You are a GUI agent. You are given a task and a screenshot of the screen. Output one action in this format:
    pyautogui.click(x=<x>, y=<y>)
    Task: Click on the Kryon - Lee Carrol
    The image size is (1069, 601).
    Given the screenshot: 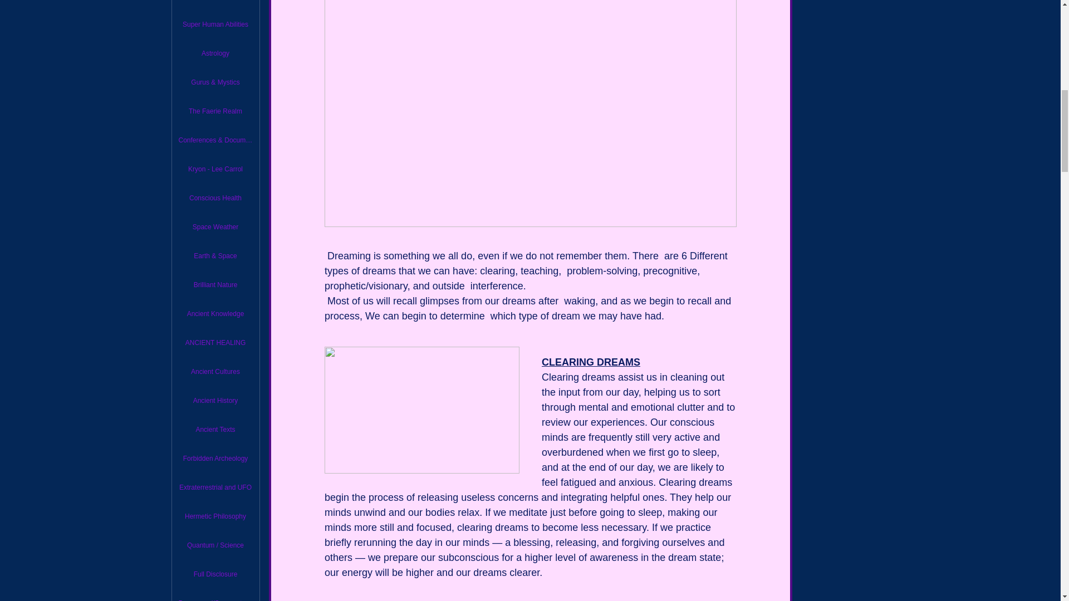 What is the action you would take?
    pyautogui.click(x=215, y=169)
    